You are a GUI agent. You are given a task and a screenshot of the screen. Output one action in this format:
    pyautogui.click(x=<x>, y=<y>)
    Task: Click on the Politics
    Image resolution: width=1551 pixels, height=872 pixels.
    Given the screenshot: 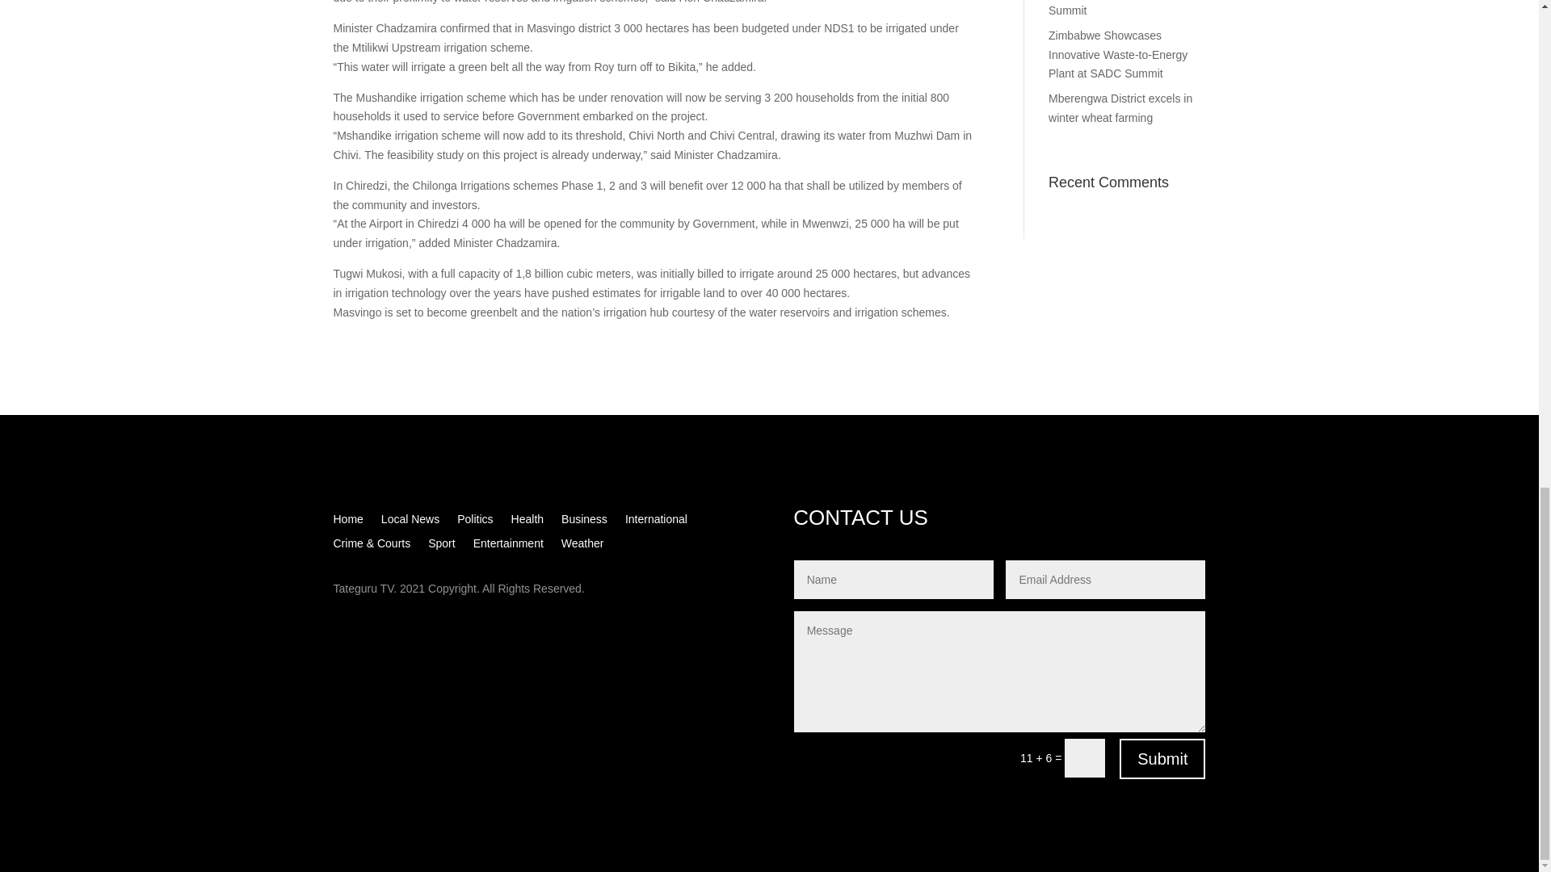 What is the action you would take?
    pyautogui.click(x=475, y=522)
    